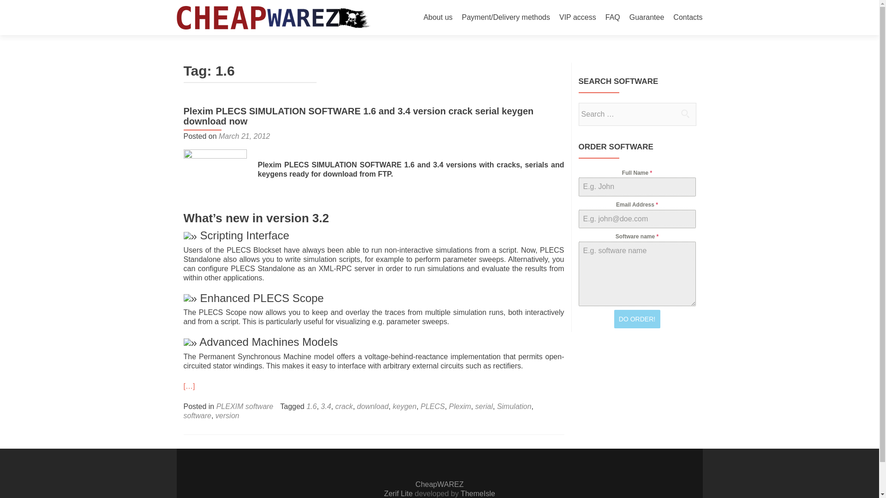  Describe the element at coordinates (688, 18) in the screenshot. I see `Contacts` at that location.